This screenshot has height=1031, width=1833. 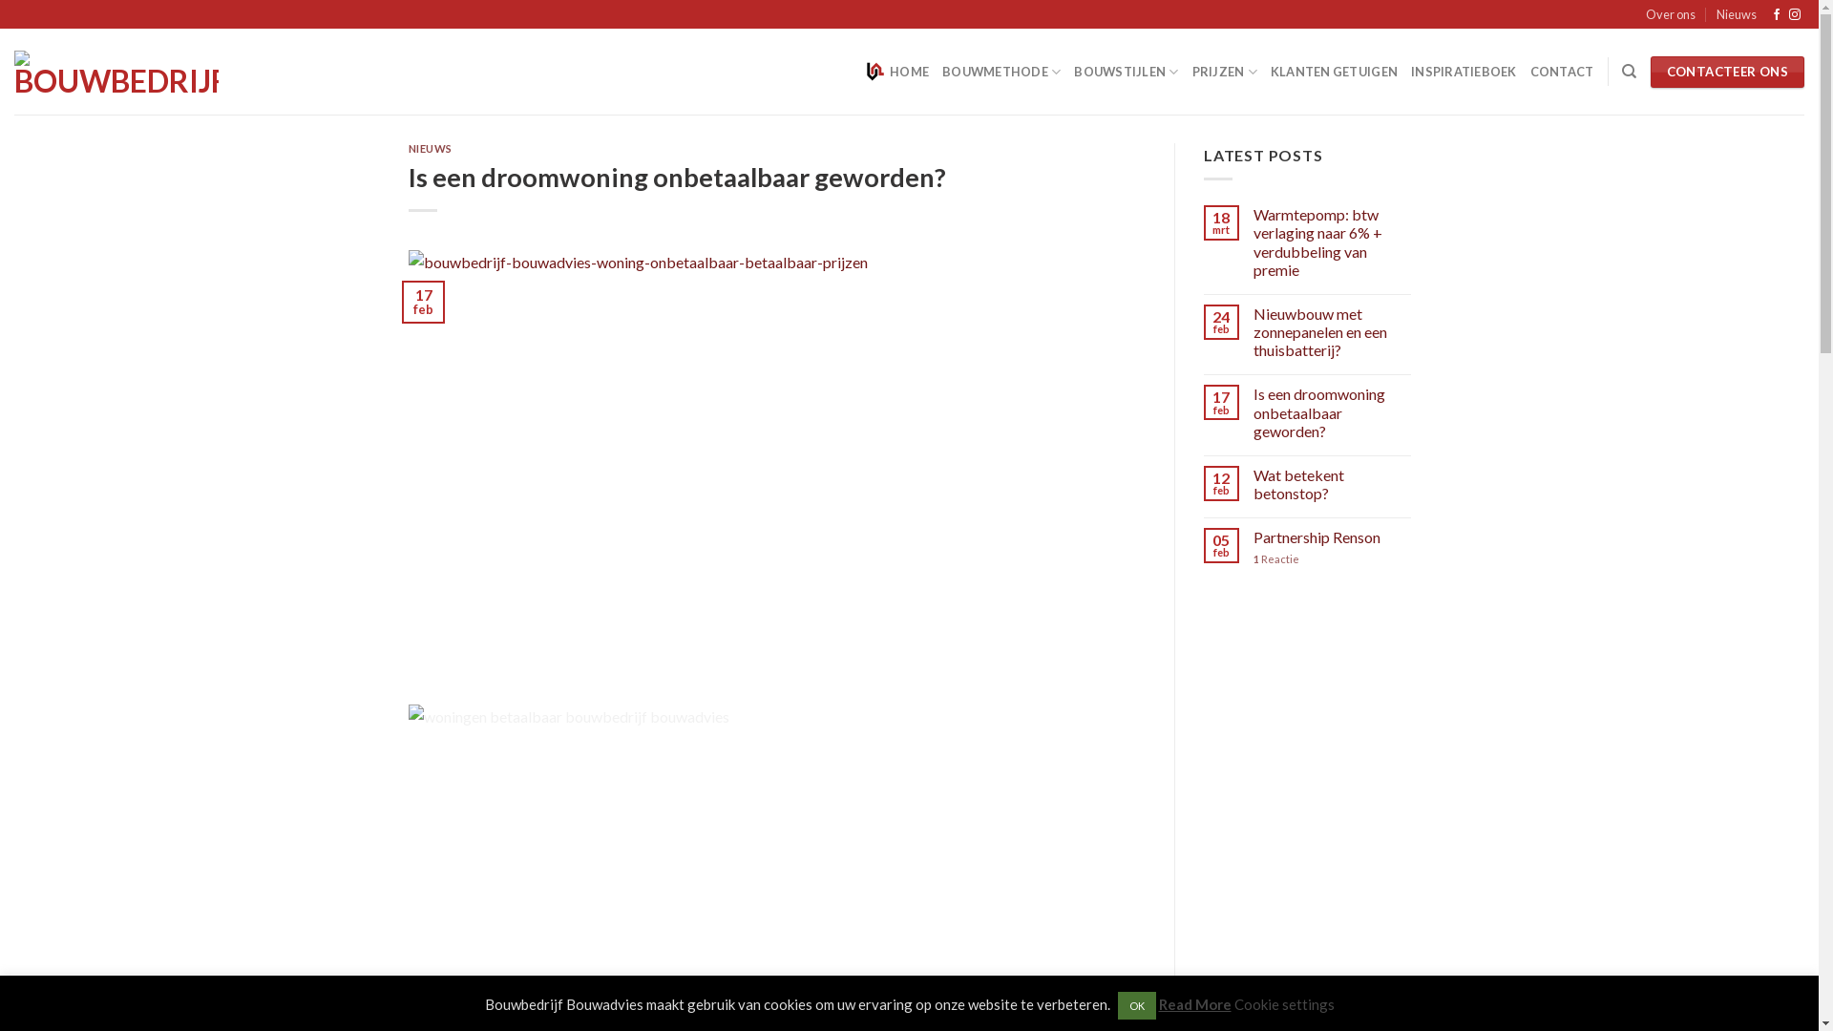 What do you see at coordinates (1283, 1004) in the screenshot?
I see `Cookie settings` at bounding box center [1283, 1004].